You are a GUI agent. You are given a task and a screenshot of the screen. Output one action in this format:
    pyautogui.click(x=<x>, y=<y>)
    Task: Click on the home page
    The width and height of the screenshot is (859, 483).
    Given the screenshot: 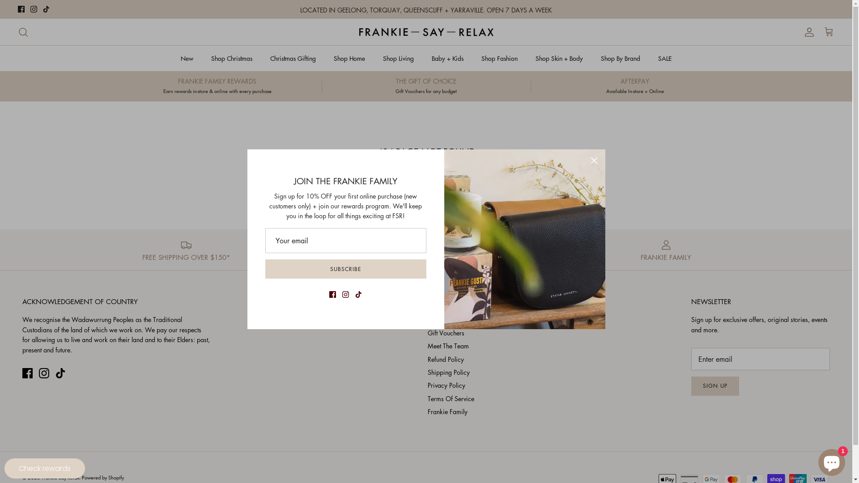 What is the action you would take?
    pyautogui.click(x=445, y=180)
    